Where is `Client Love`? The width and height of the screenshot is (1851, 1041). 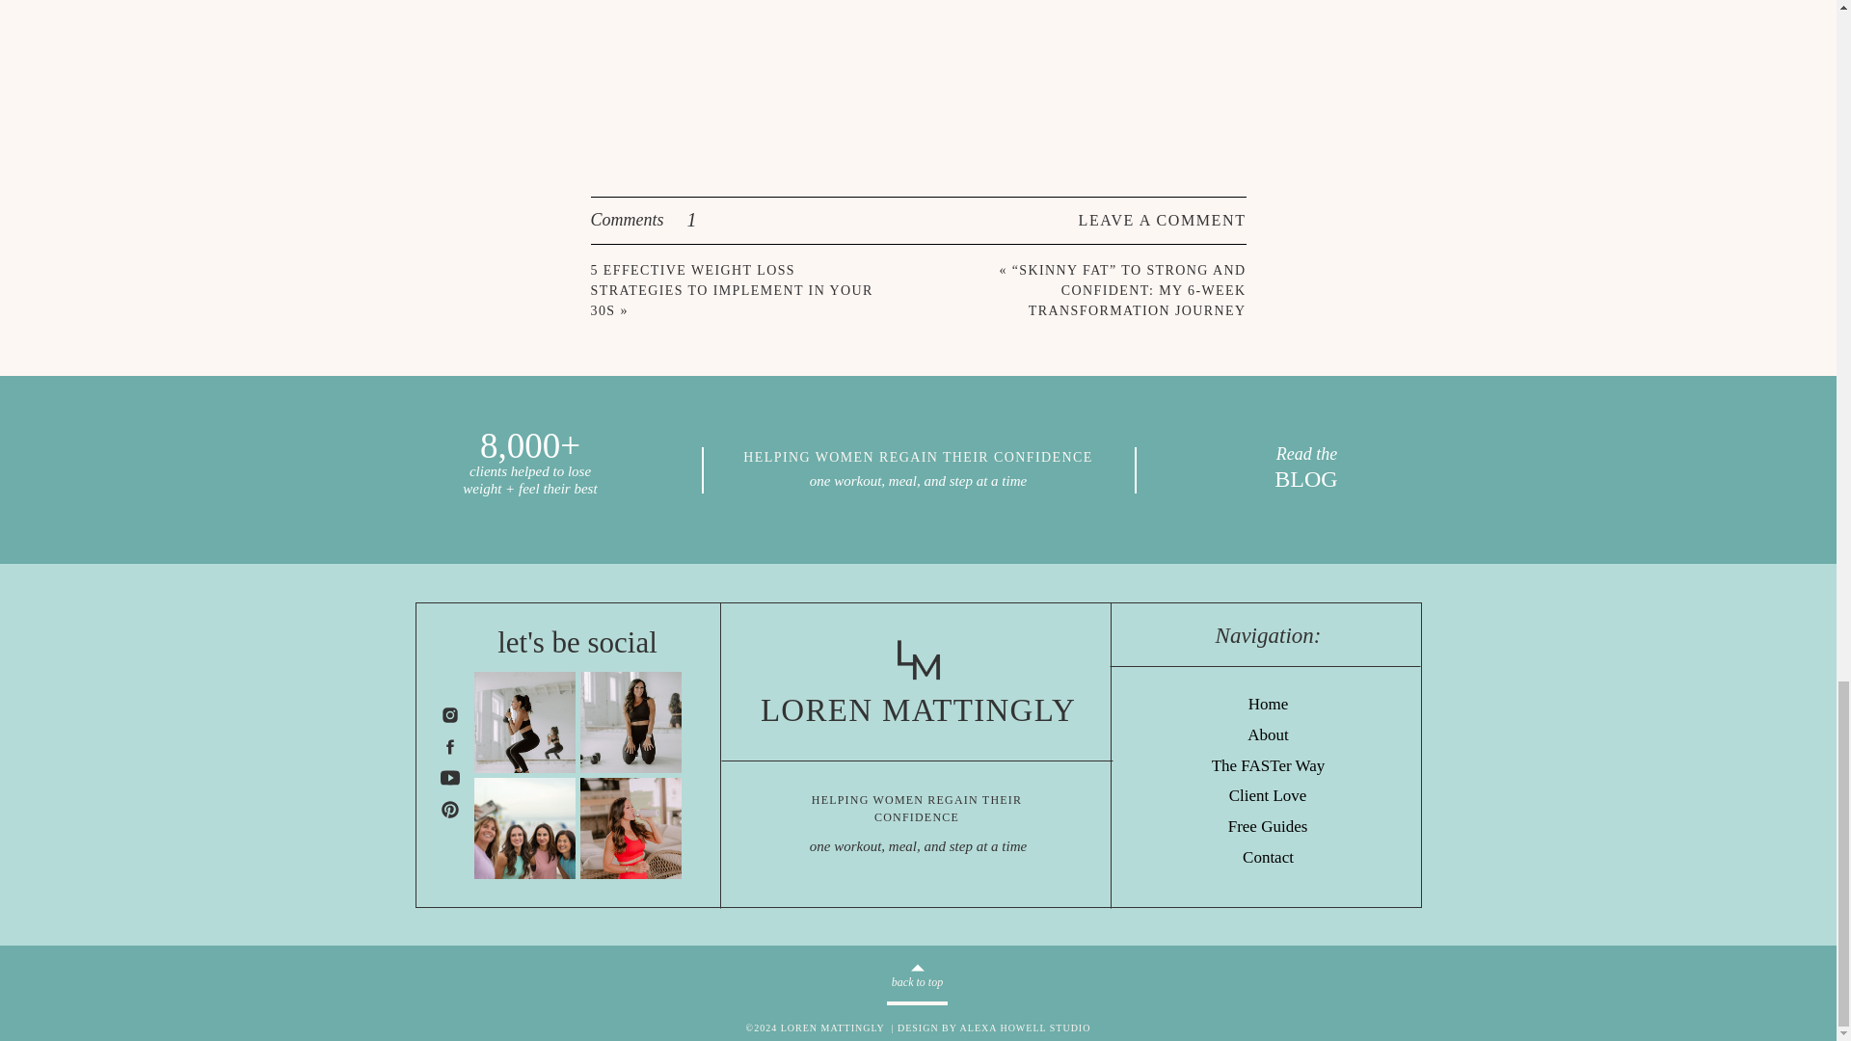
Client Love is located at coordinates (1267, 796).